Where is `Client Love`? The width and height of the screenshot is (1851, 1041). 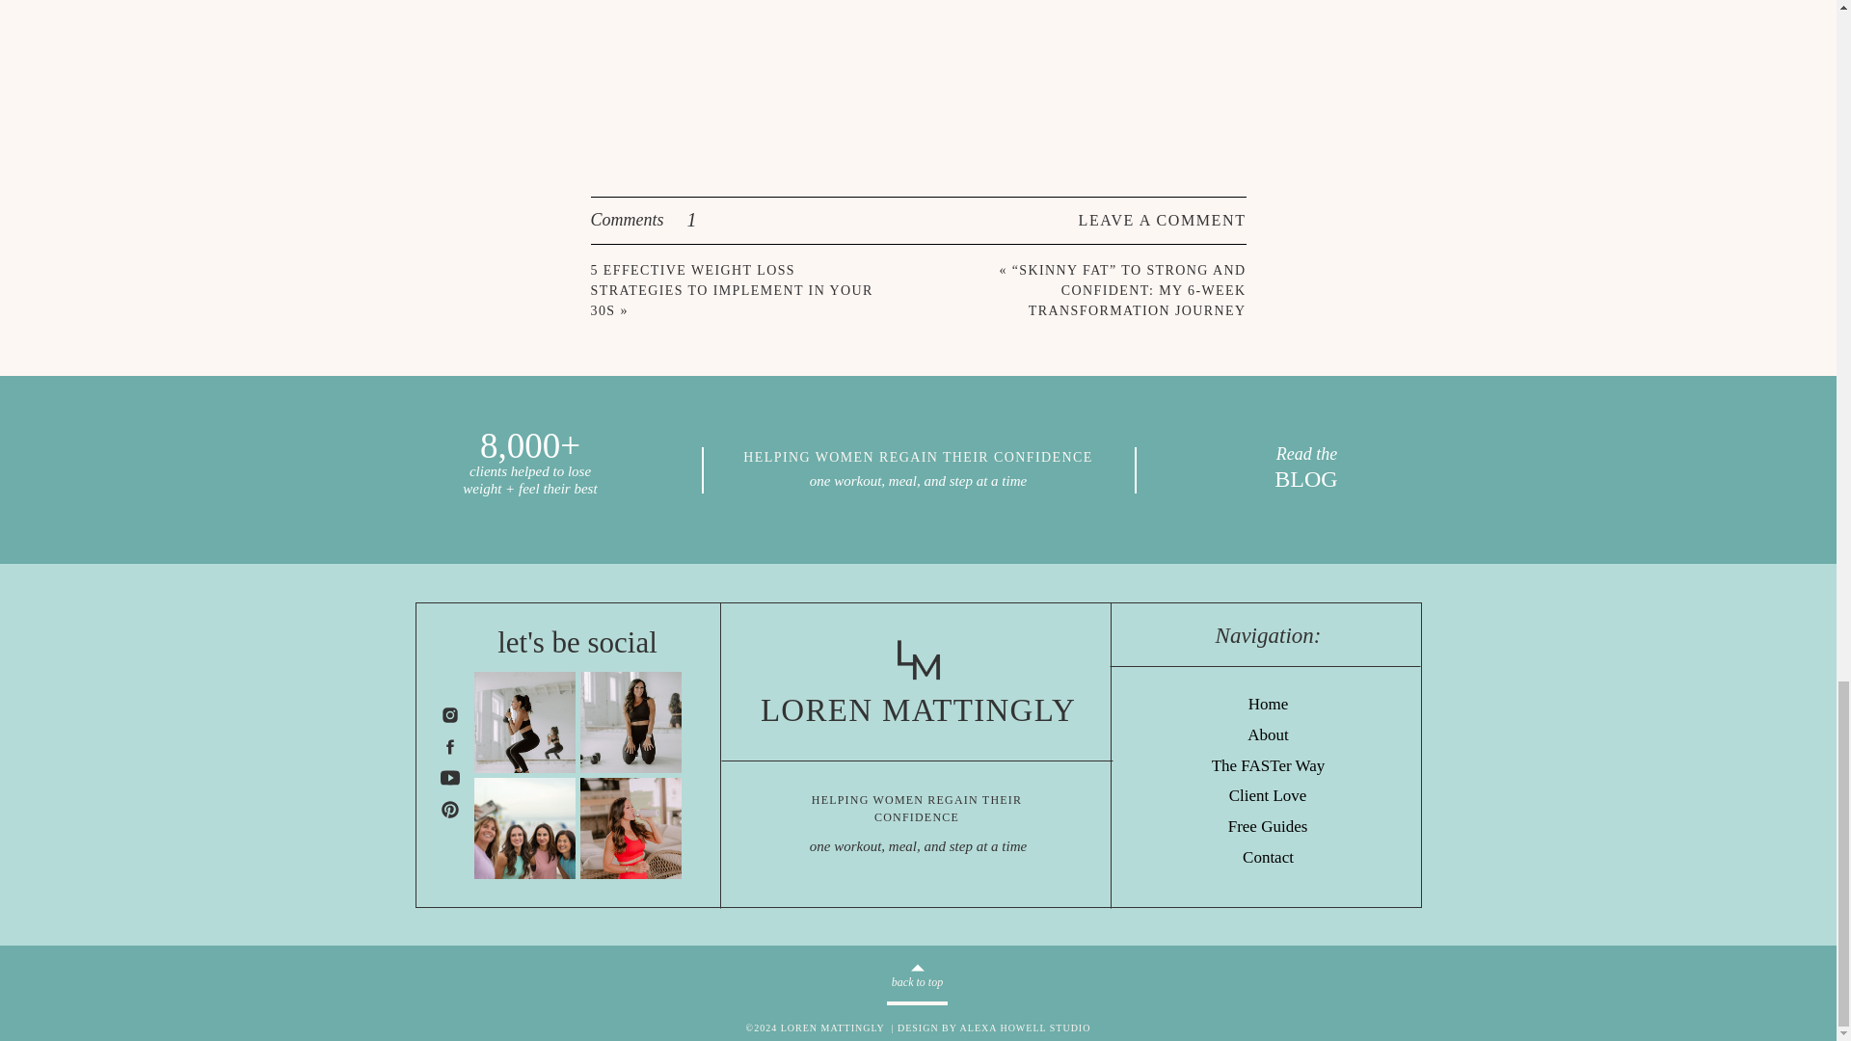
Client Love is located at coordinates (1267, 796).